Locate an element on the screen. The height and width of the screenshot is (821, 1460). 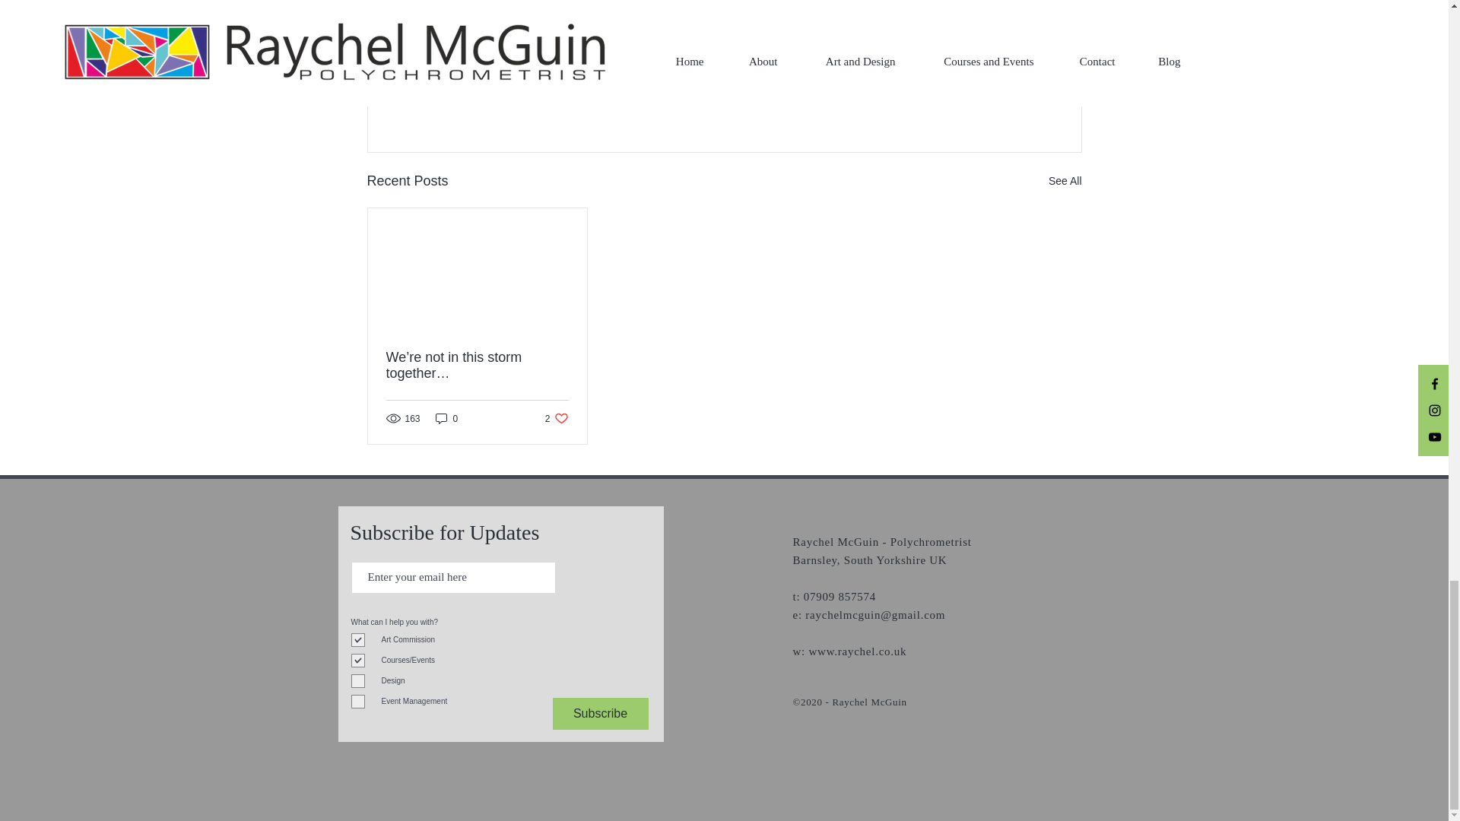
ExcludedUK is located at coordinates (595, 3).